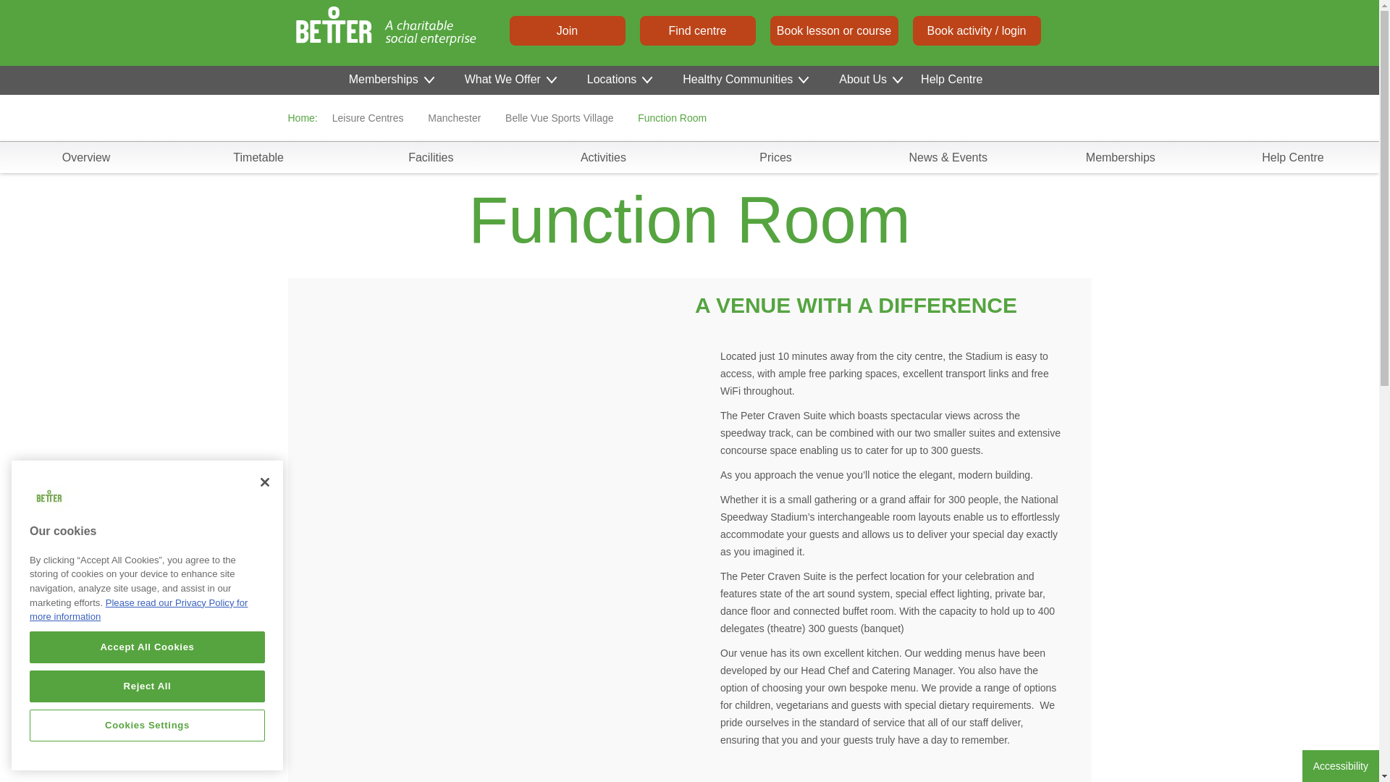 The image size is (1390, 782). I want to click on Company Logo, so click(49, 498).